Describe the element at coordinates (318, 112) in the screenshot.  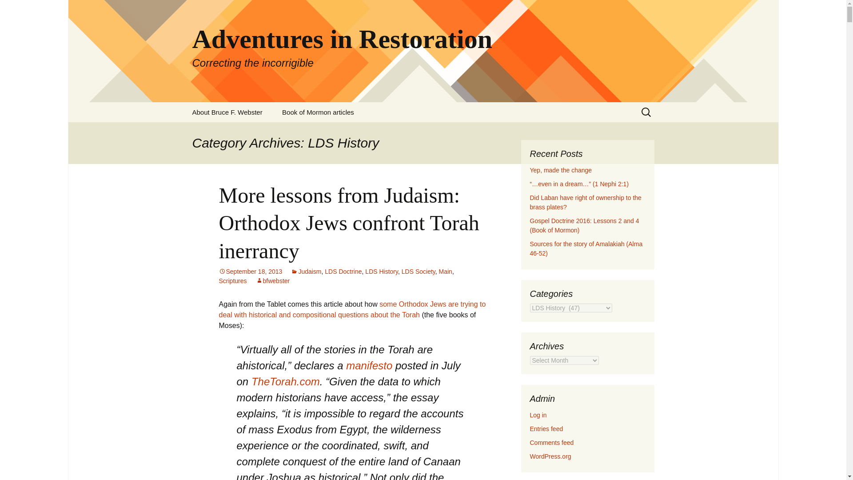
I see `Scriptures` at that location.